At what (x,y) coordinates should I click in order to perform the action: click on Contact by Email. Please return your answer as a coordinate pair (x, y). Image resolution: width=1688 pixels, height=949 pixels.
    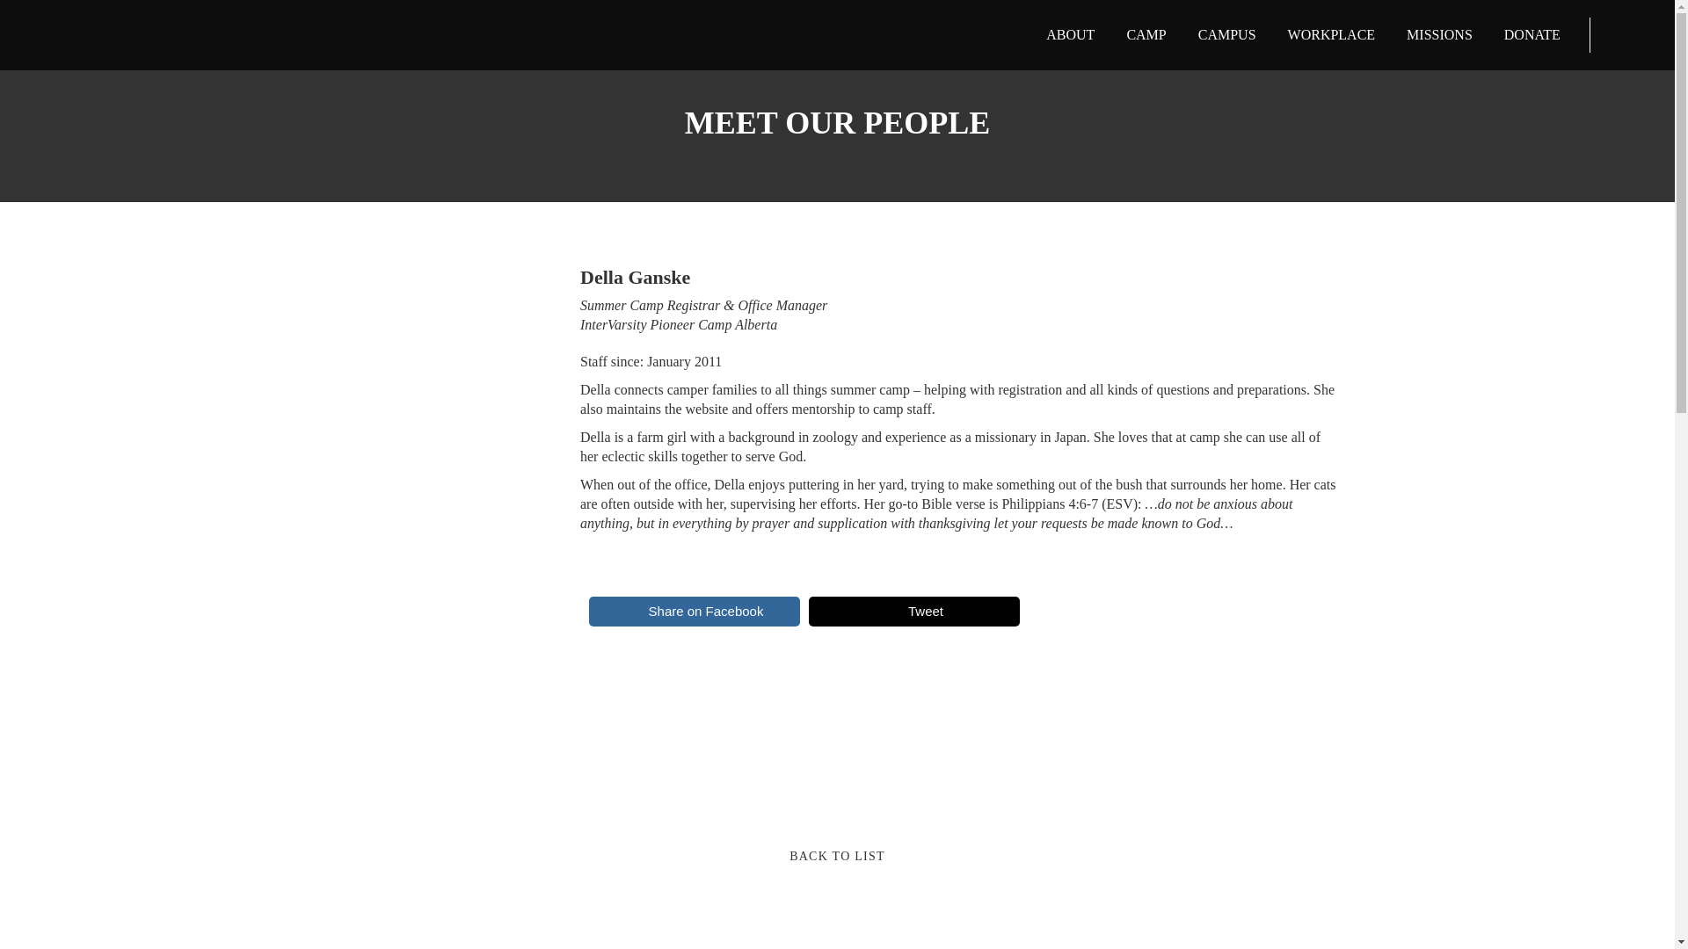
    Looking at the image, I should click on (658, 736).